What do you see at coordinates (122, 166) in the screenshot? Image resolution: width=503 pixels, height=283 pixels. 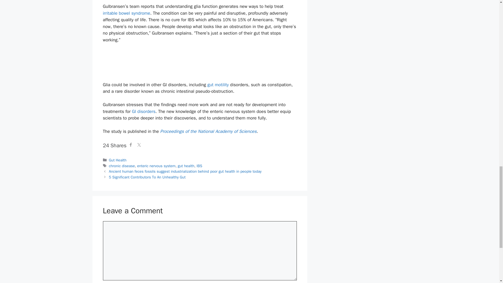 I see `chronic disease` at bounding box center [122, 166].